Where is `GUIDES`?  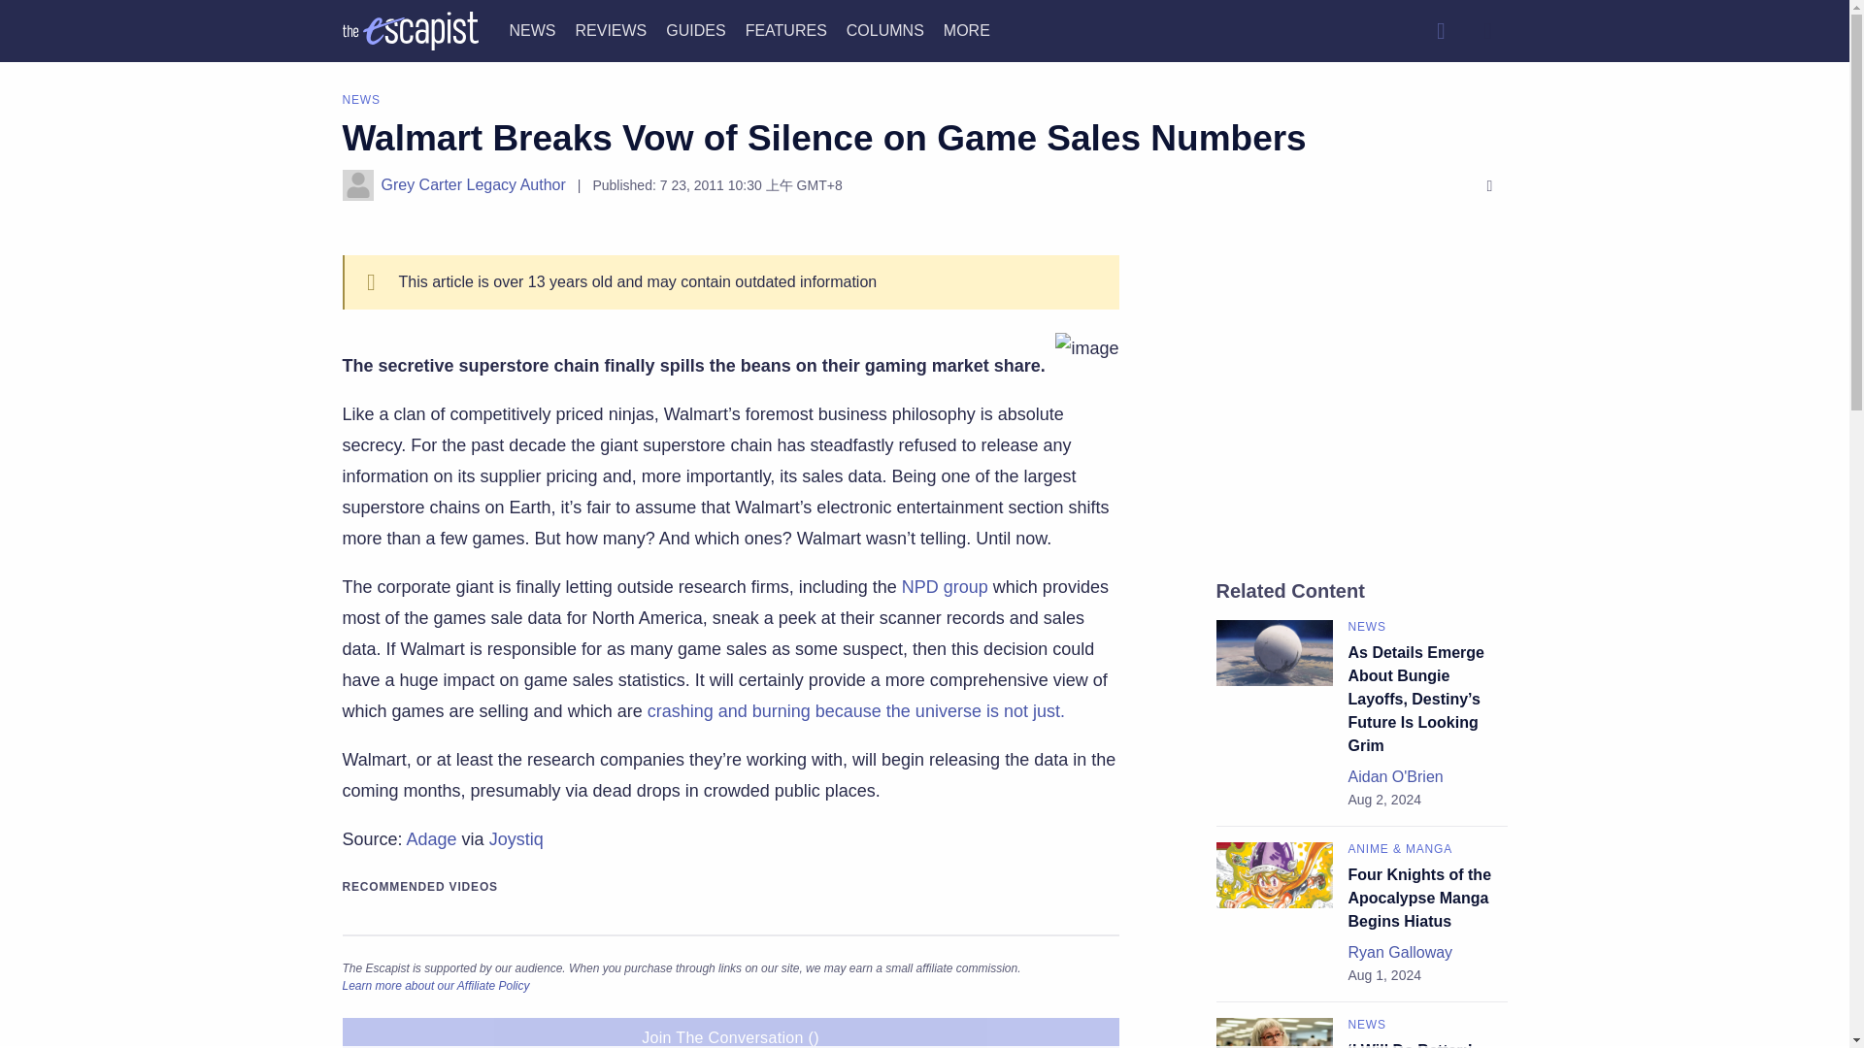
GUIDES is located at coordinates (695, 29).